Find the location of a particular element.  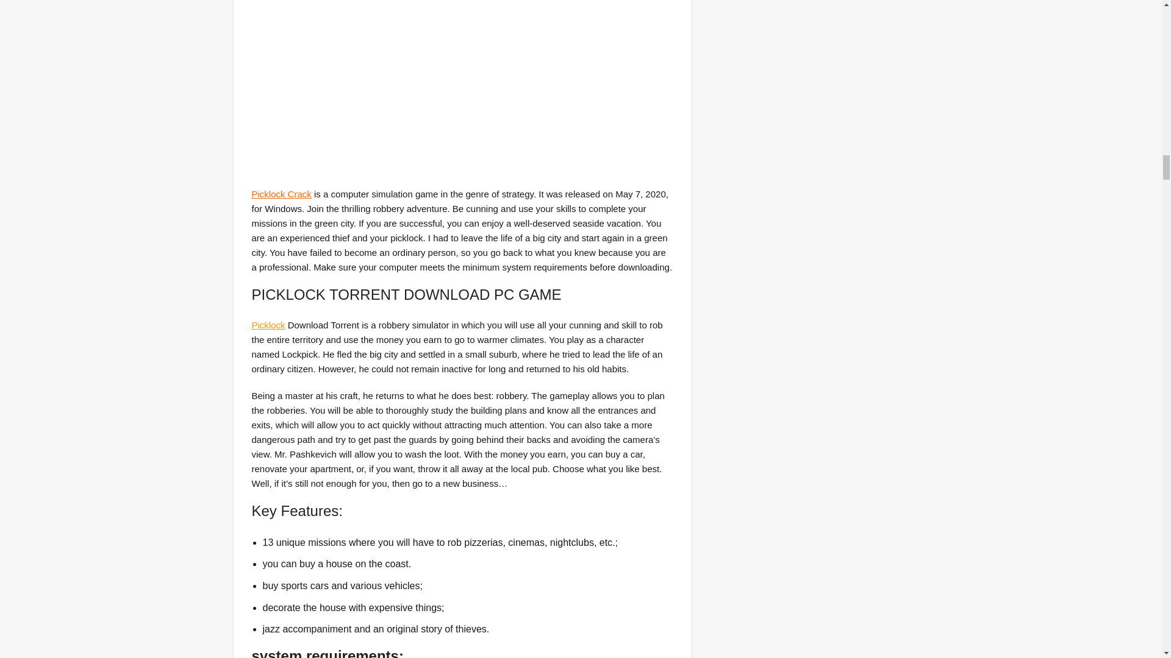

Picklock Crack is located at coordinates (281, 194).